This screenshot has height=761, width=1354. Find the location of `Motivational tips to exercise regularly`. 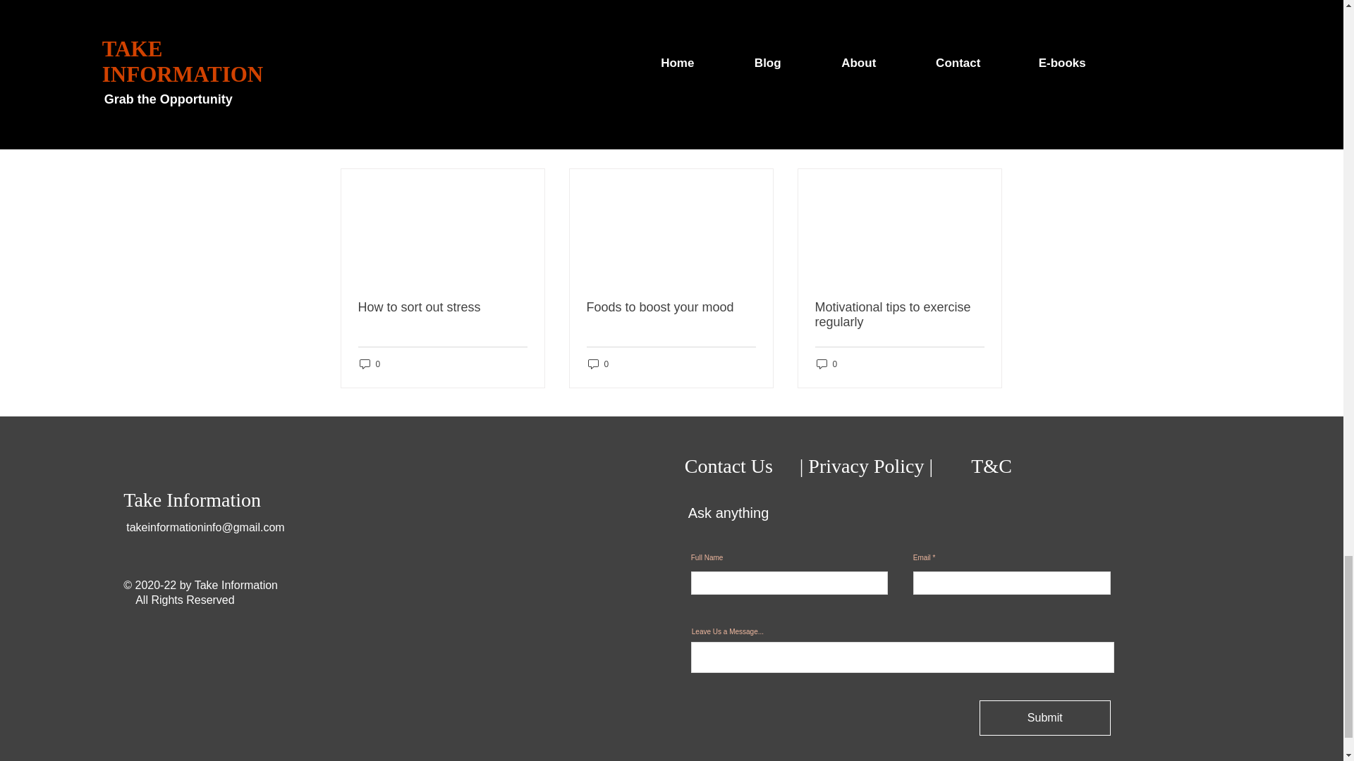

Motivational tips to exercise regularly is located at coordinates (899, 314).